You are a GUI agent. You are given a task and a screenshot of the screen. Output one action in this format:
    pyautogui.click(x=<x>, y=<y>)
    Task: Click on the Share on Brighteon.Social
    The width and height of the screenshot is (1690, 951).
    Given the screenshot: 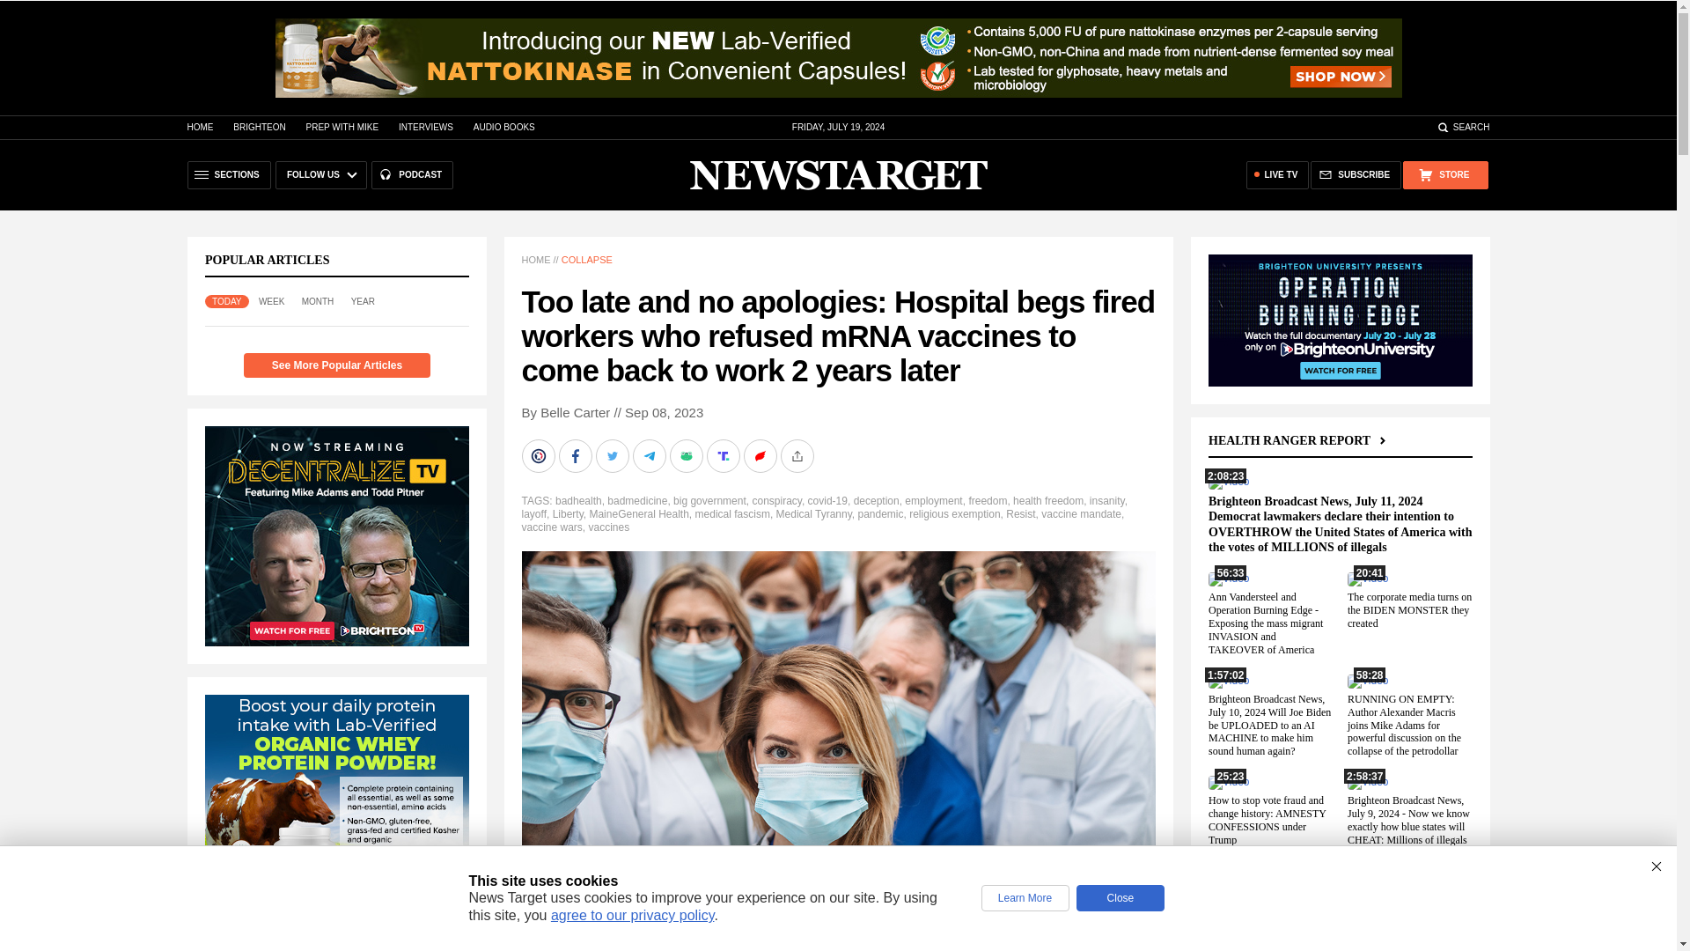 What is the action you would take?
    pyautogui.click(x=539, y=455)
    